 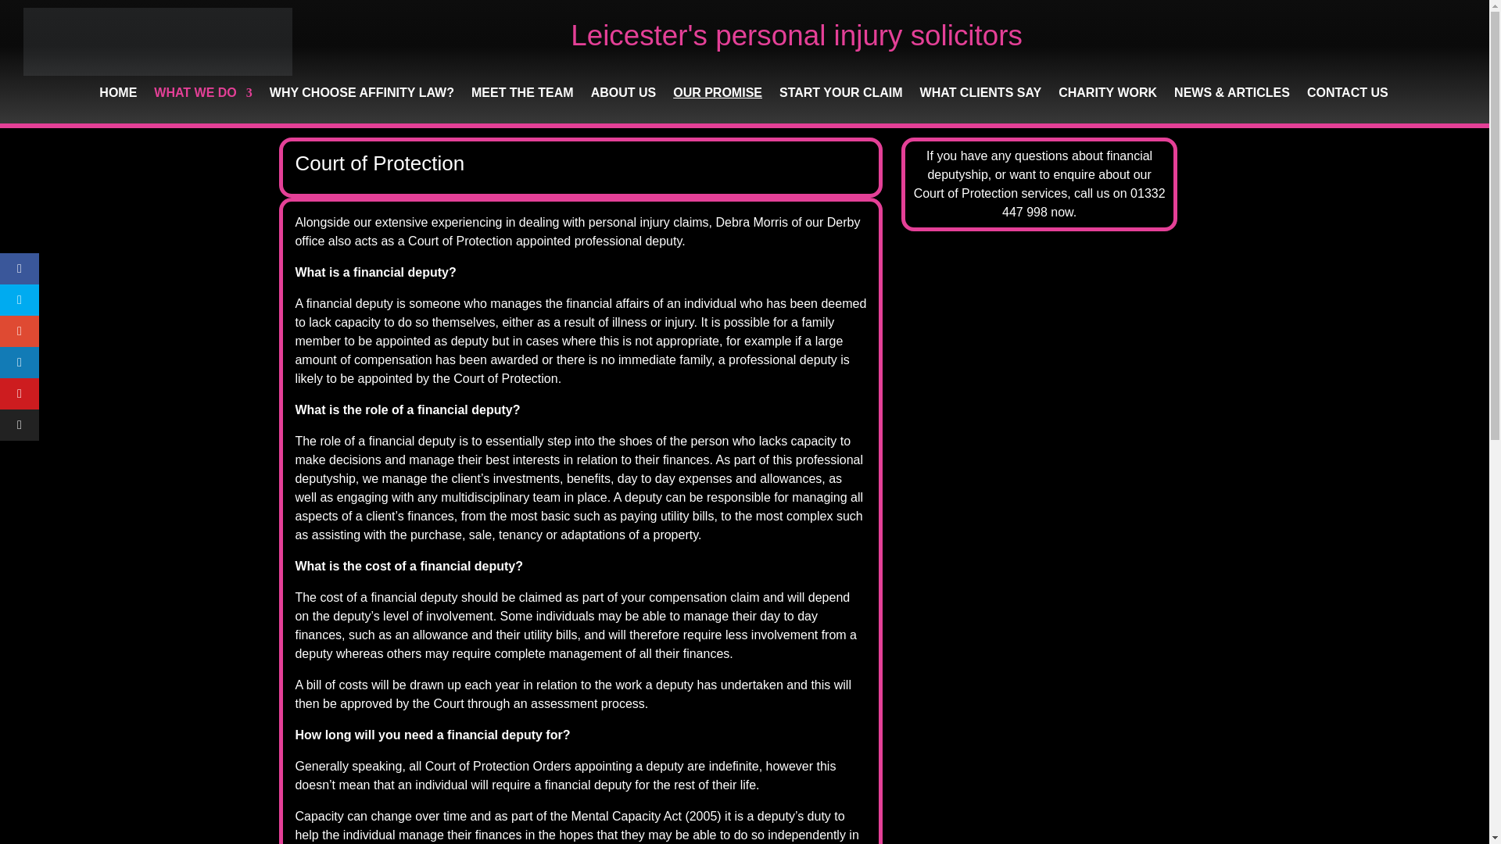 What do you see at coordinates (203, 105) in the screenshot?
I see `WHAT WE DO` at bounding box center [203, 105].